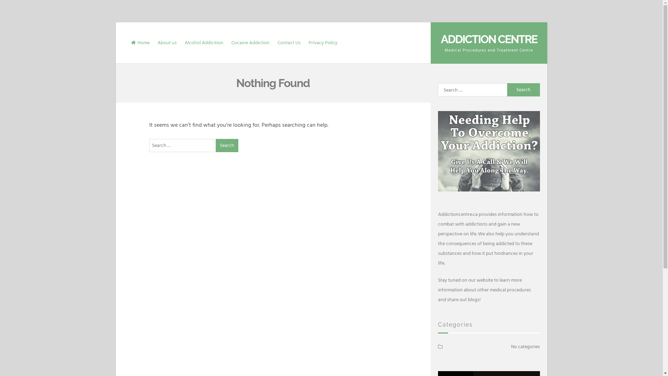 The width and height of the screenshot is (668, 376). I want to click on Contact Us, so click(289, 43).